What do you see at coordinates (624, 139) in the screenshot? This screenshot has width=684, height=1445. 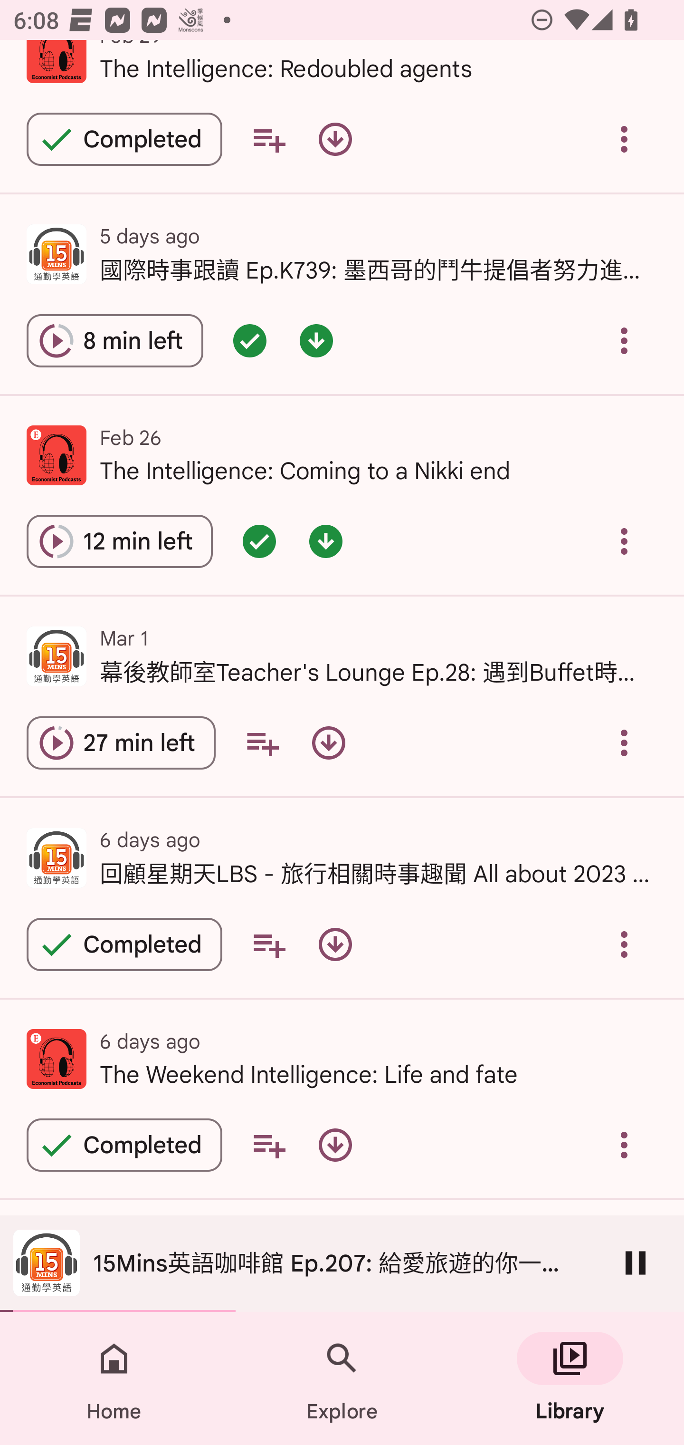 I see `Overflow menu` at bounding box center [624, 139].